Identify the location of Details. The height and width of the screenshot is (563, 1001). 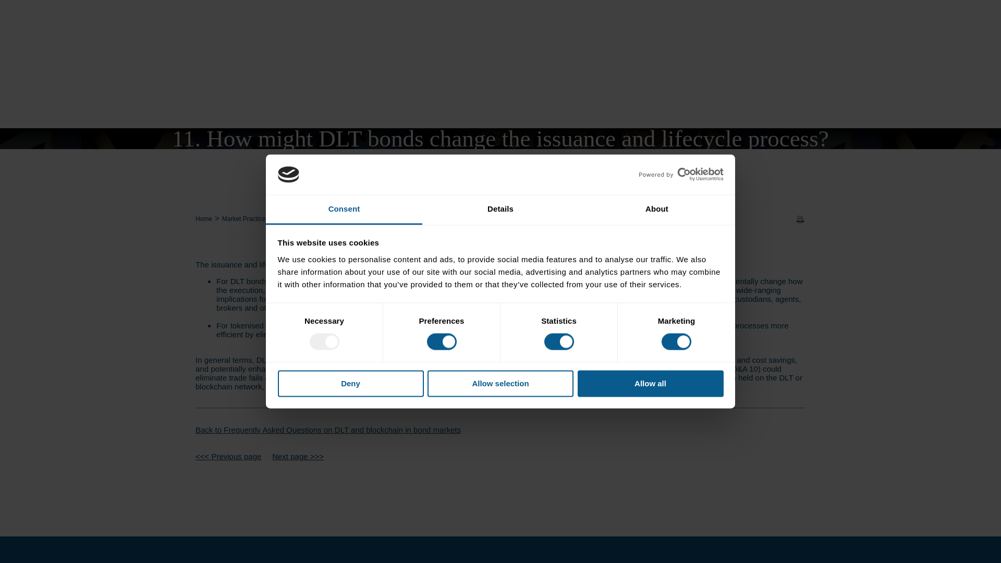
(500, 210).